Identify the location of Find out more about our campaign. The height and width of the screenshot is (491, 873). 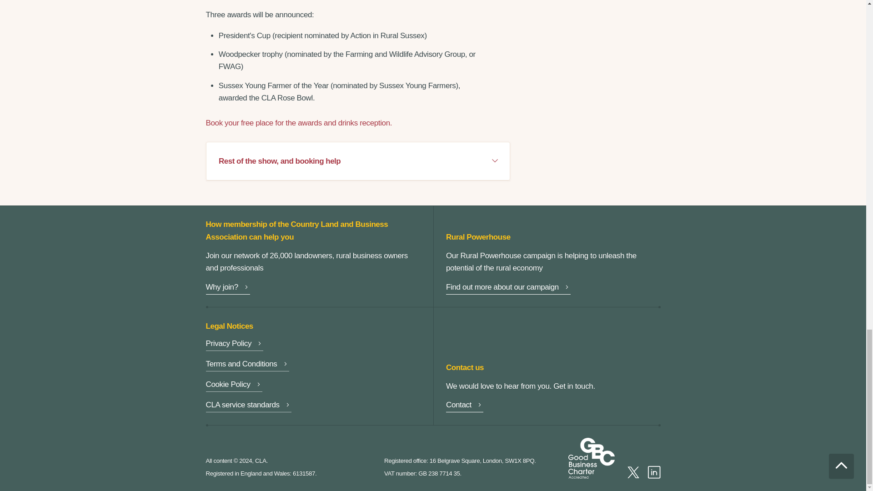
(508, 288).